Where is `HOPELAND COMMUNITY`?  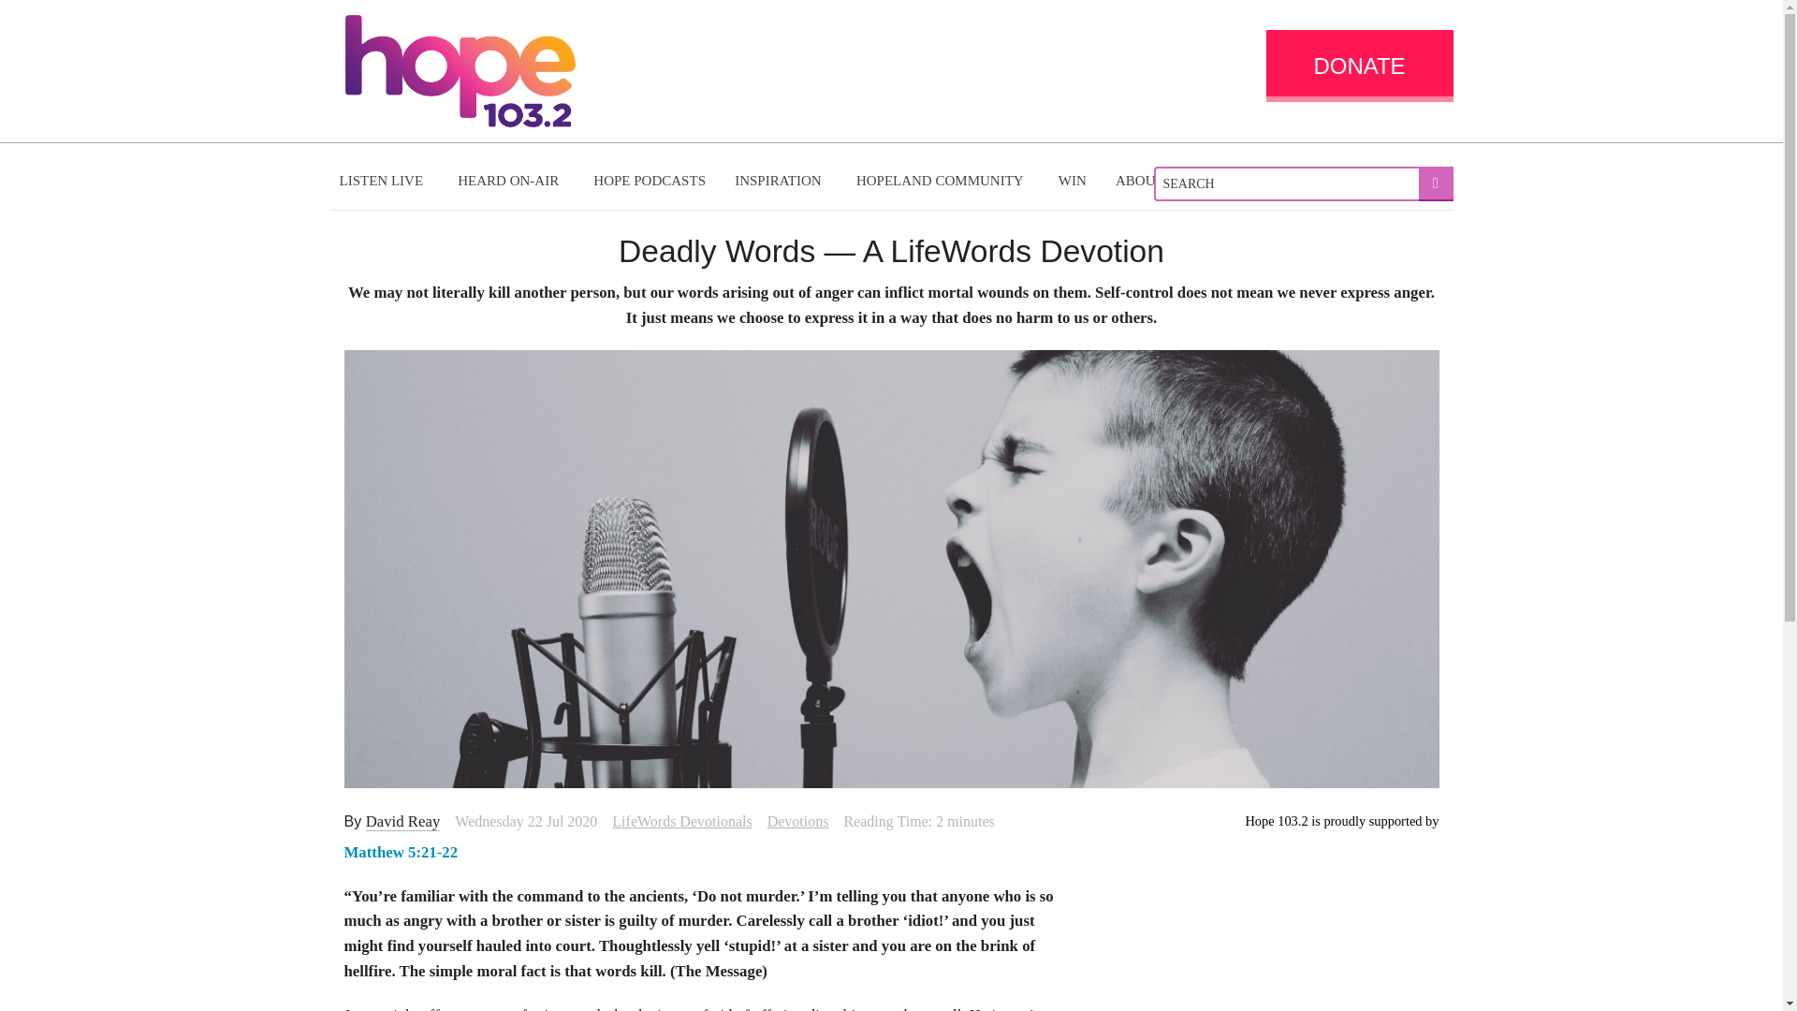
HOPELAND COMMUNITY is located at coordinates (942, 181).